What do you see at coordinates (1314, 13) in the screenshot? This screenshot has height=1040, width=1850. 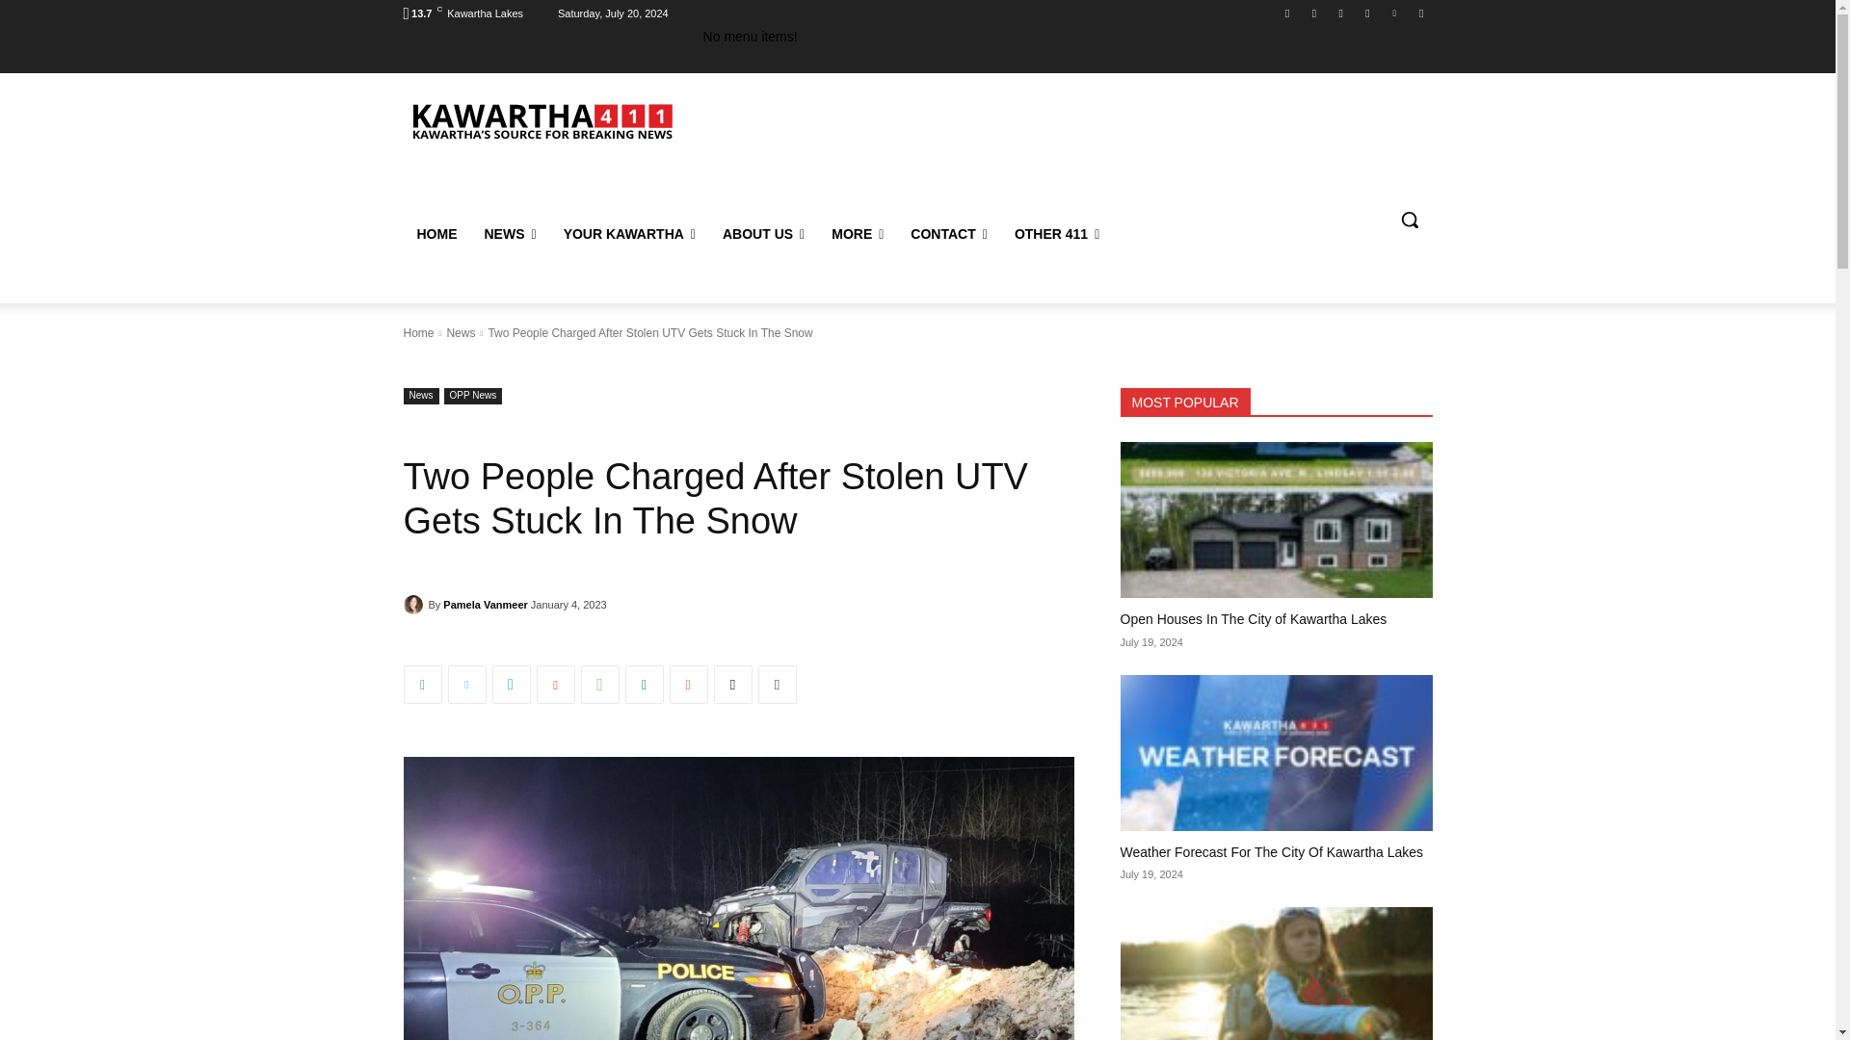 I see `Instagram` at bounding box center [1314, 13].